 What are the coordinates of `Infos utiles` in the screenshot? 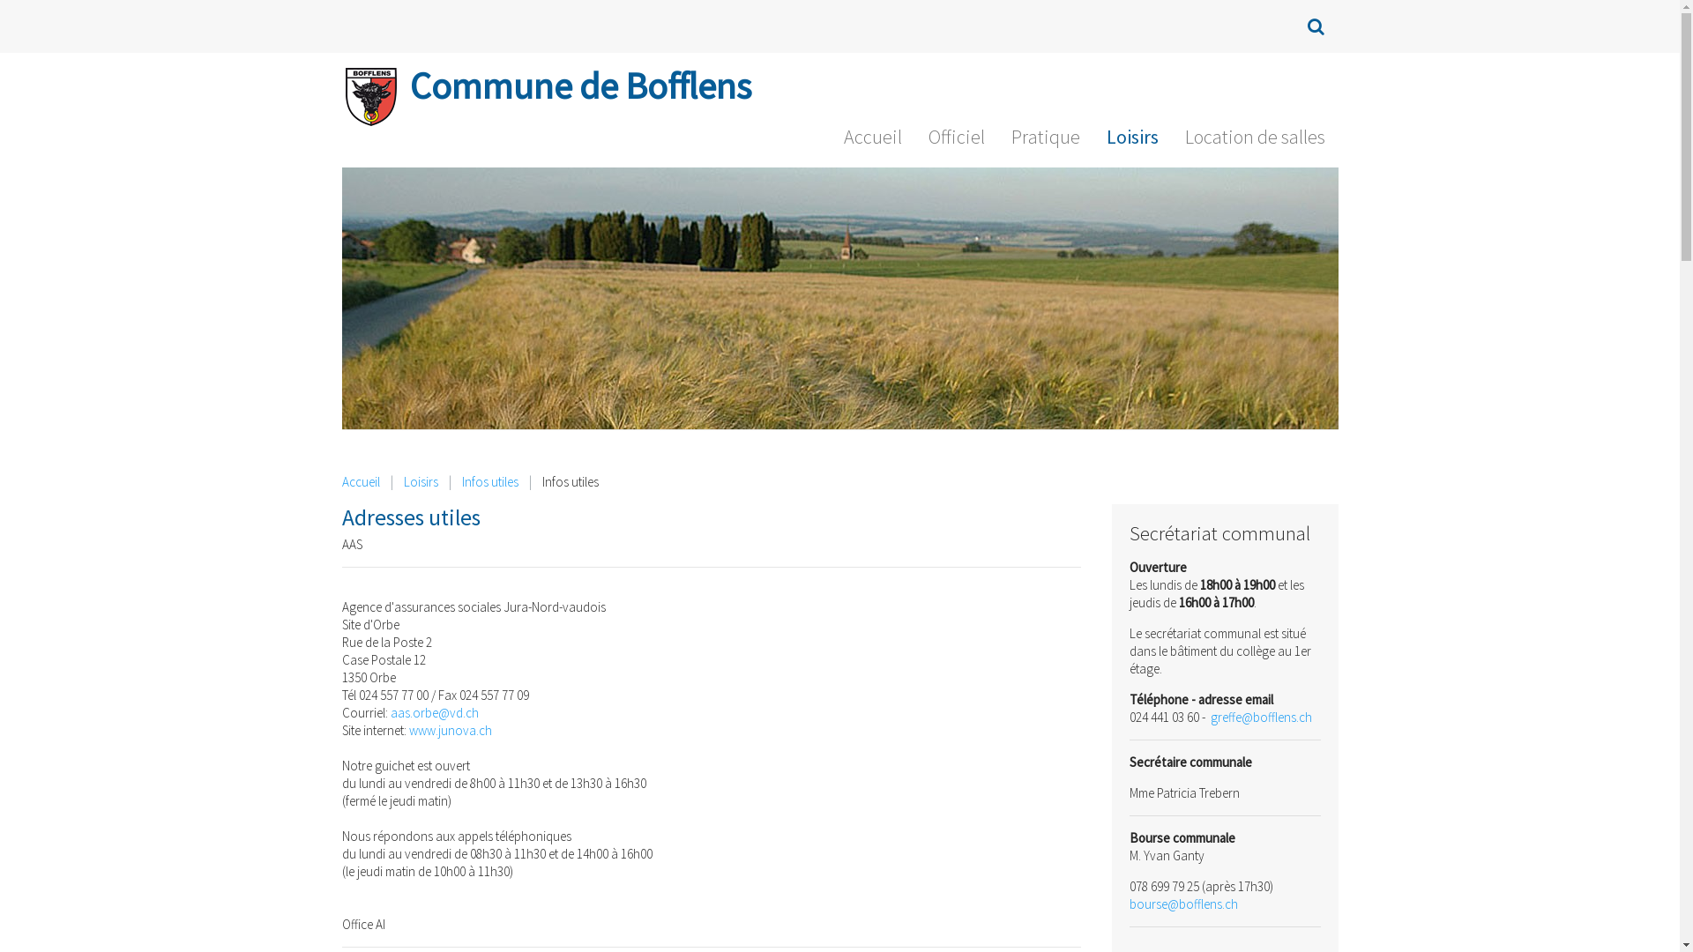 It's located at (490, 482).